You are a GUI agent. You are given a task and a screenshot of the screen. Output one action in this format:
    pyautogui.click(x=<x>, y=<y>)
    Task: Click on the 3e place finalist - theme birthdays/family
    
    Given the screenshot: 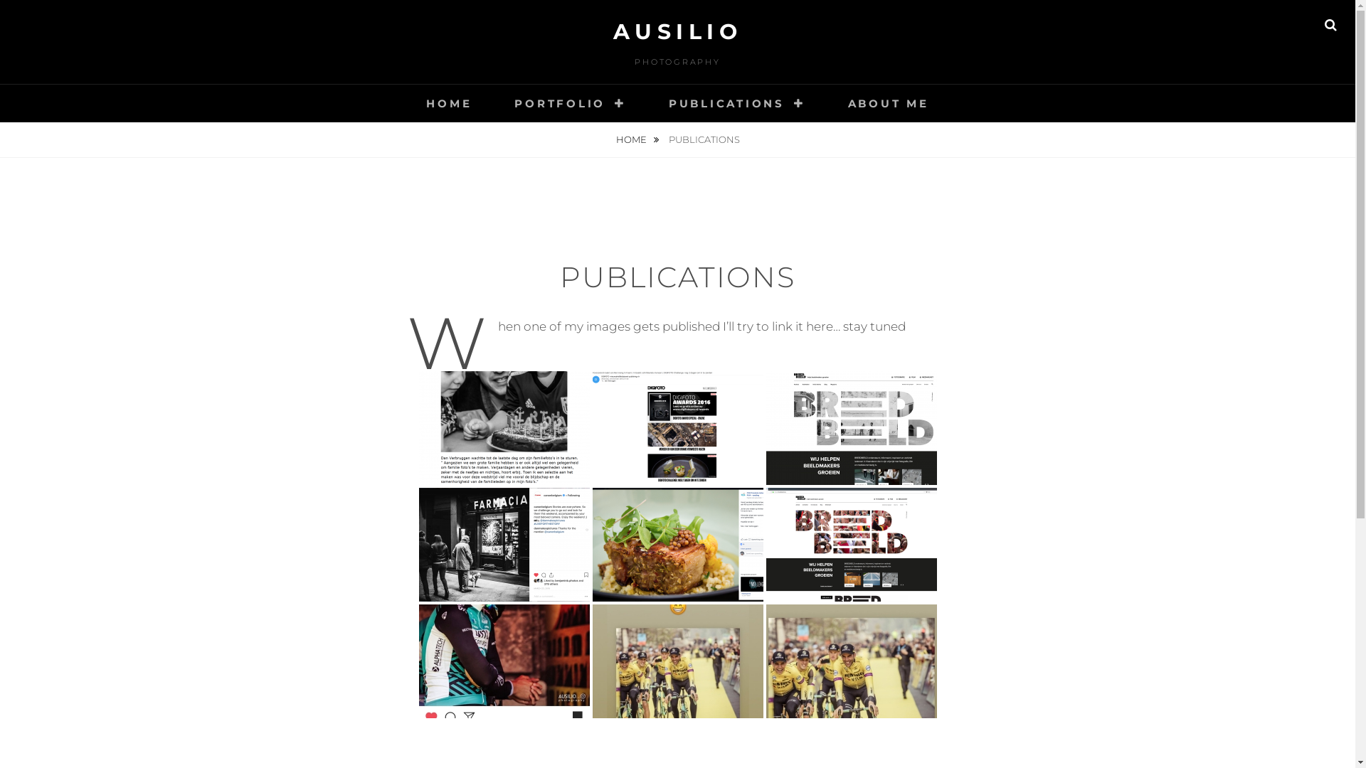 What is the action you would take?
    pyautogui.click(x=504, y=428)
    